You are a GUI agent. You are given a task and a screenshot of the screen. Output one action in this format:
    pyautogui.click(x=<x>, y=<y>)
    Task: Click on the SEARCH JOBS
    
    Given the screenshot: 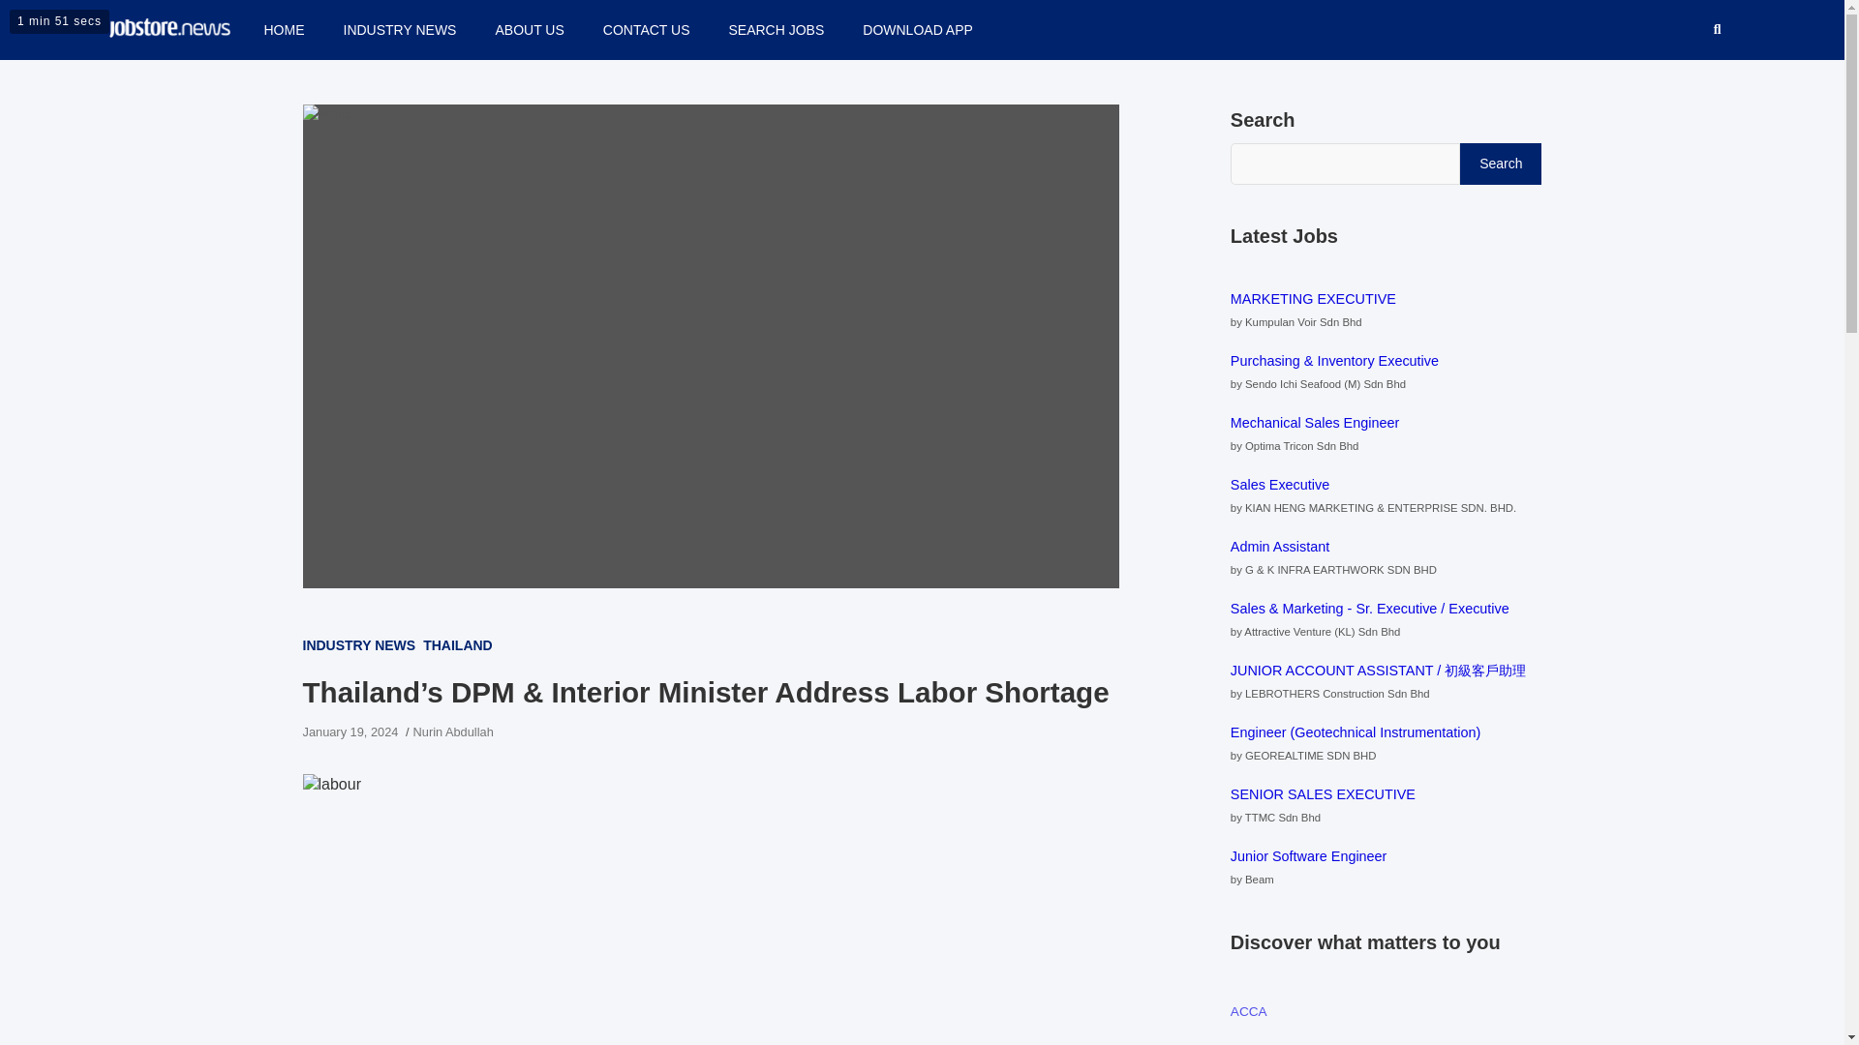 What is the action you would take?
    pyautogui.click(x=776, y=29)
    